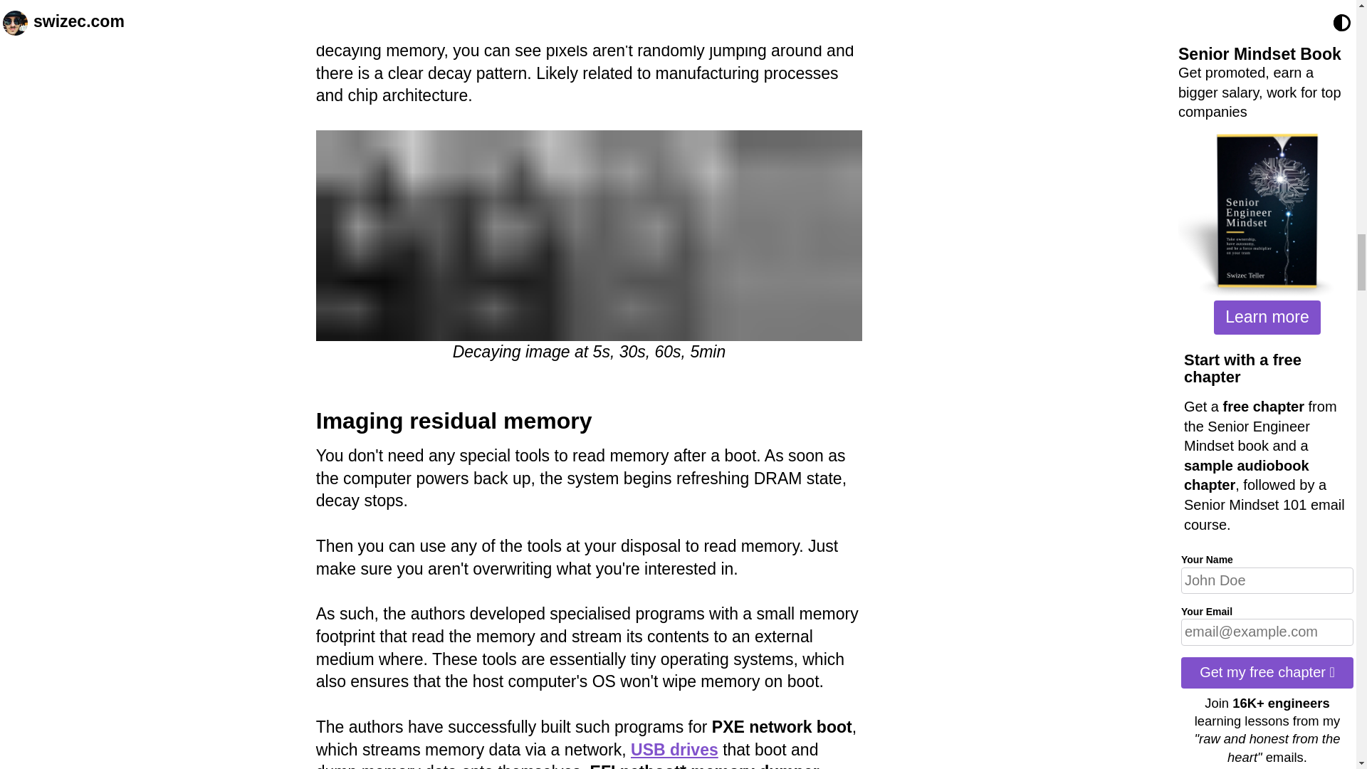 The height and width of the screenshot is (769, 1367). Describe the element at coordinates (674, 749) in the screenshot. I see `USB flash drive` at that location.